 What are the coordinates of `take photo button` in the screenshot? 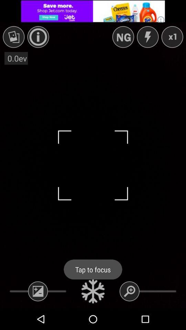 It's located at (93, 291).